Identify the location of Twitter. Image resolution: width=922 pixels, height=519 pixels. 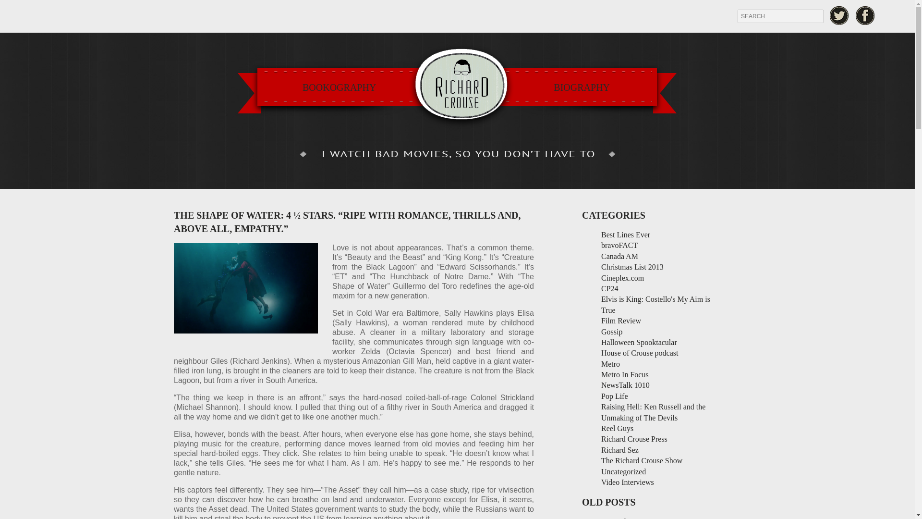
(839, 15).